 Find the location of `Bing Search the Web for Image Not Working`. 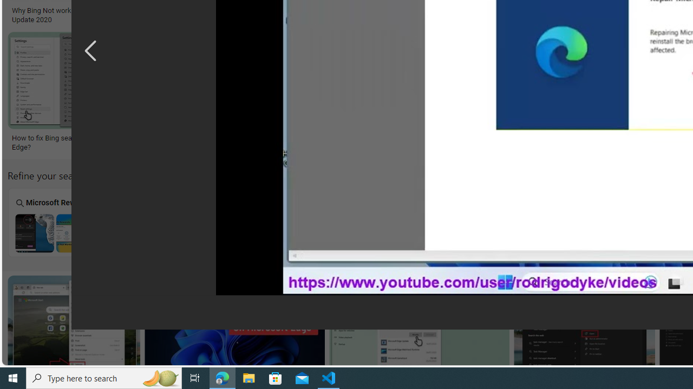

Bing Search the Web for Image Not Working is located at coordinates (639, 233).